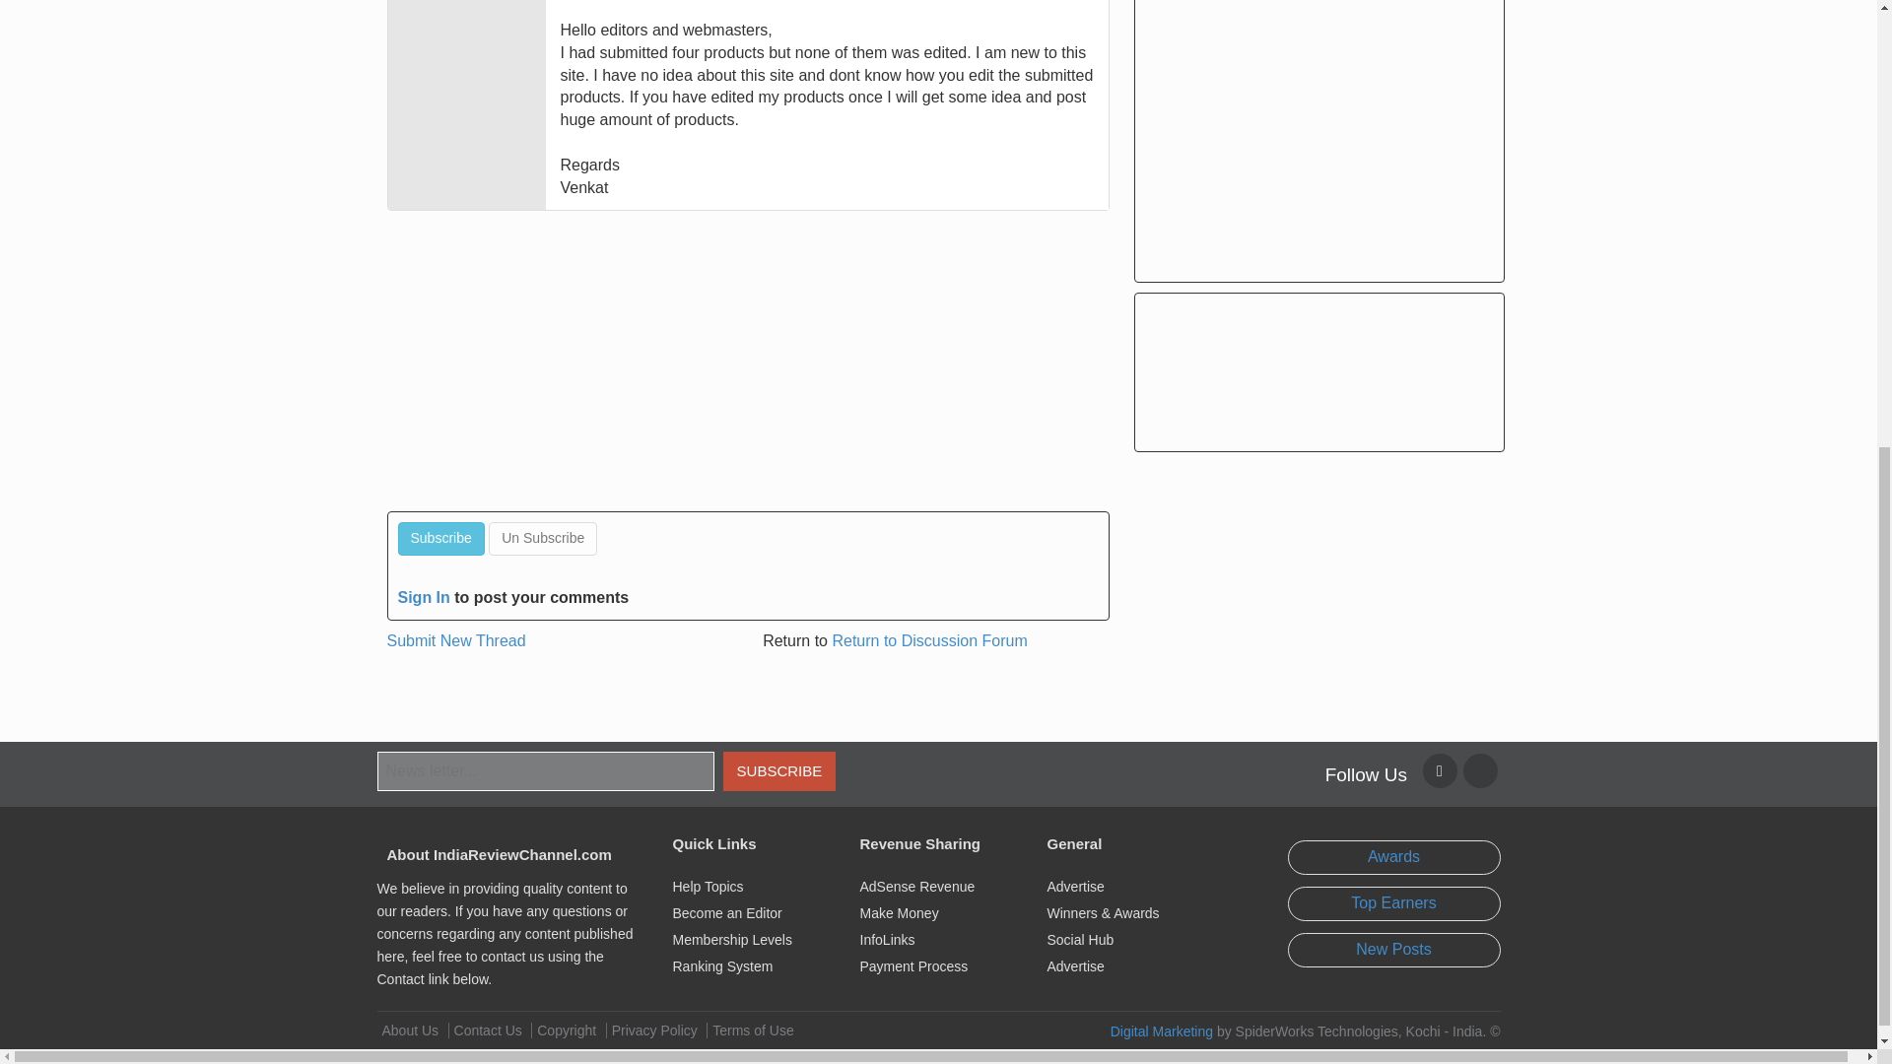 The image size is (1892, 1064). I want to click on Subscribe, so click(440, 538).